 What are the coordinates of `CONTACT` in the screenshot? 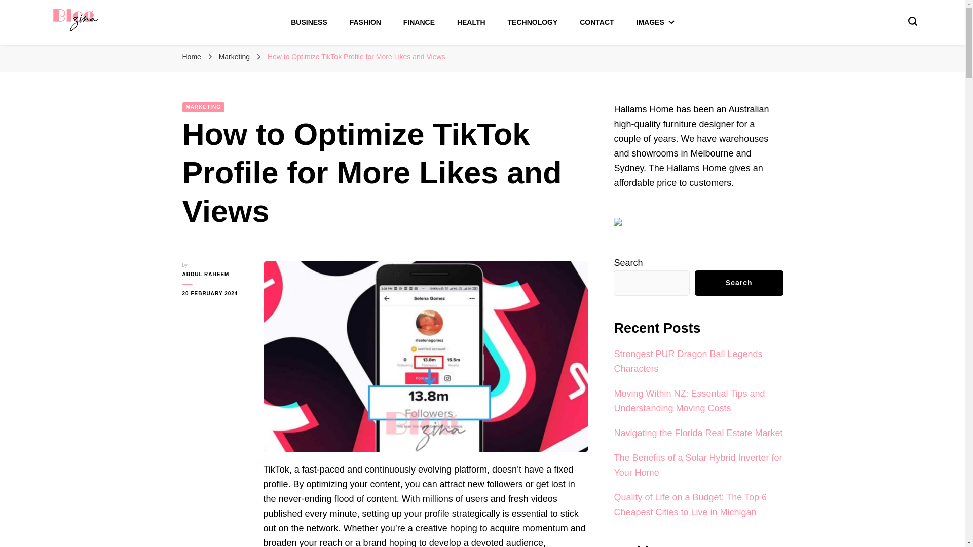 It's located at (597, 22).